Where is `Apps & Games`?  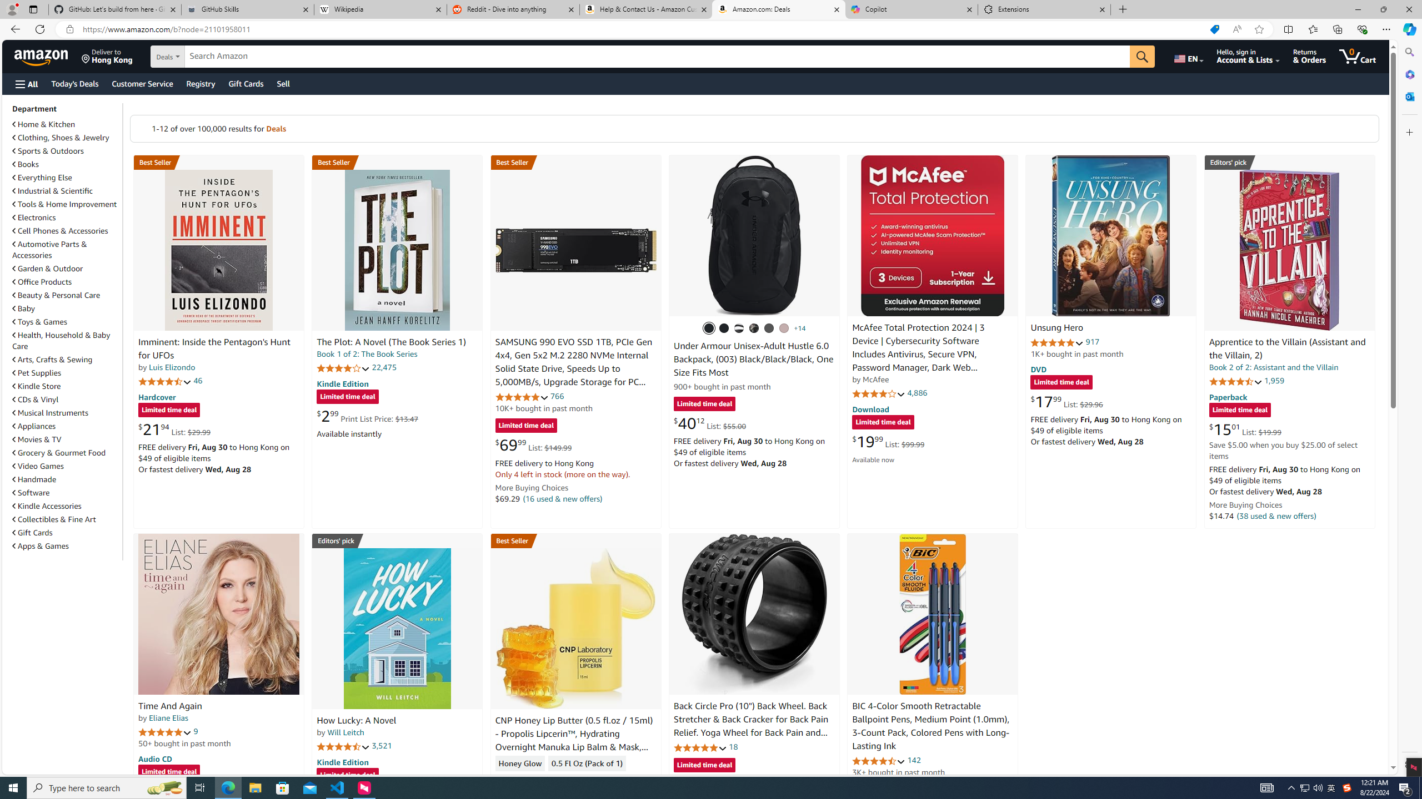 Apps & Games is located at coordinates (40, 546).